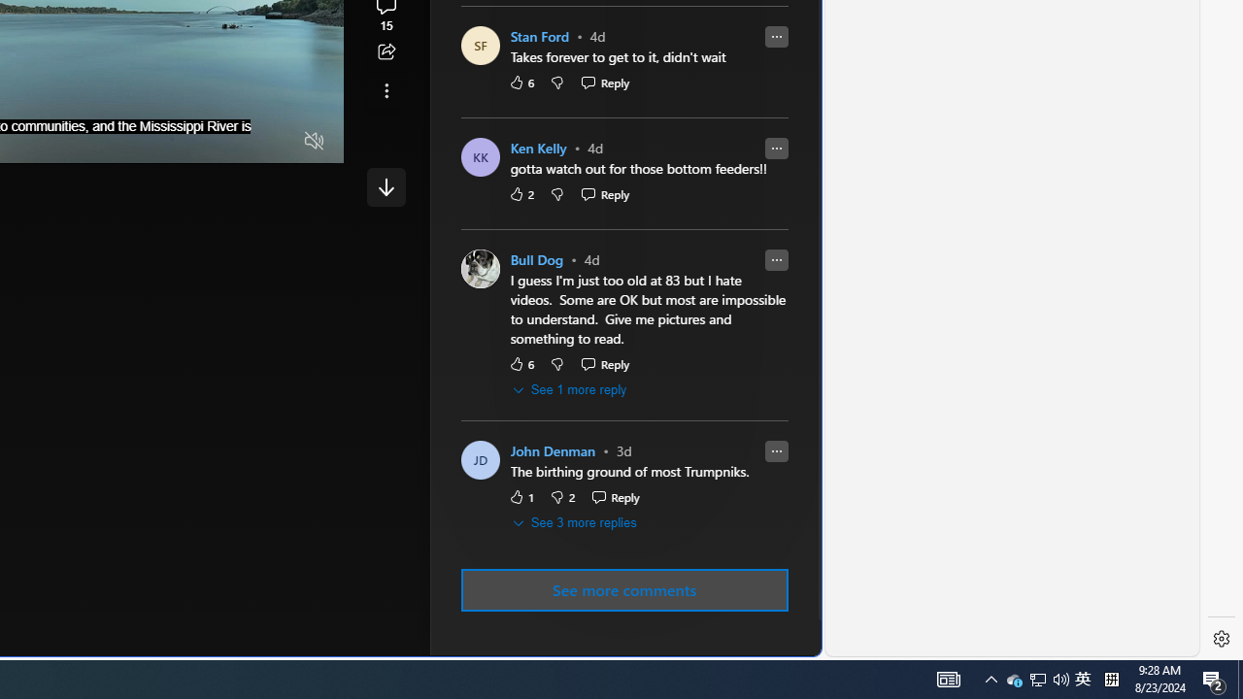  Describe the element at coordinates (553, 451) in the screenshot. I see `John Denman` at that location.